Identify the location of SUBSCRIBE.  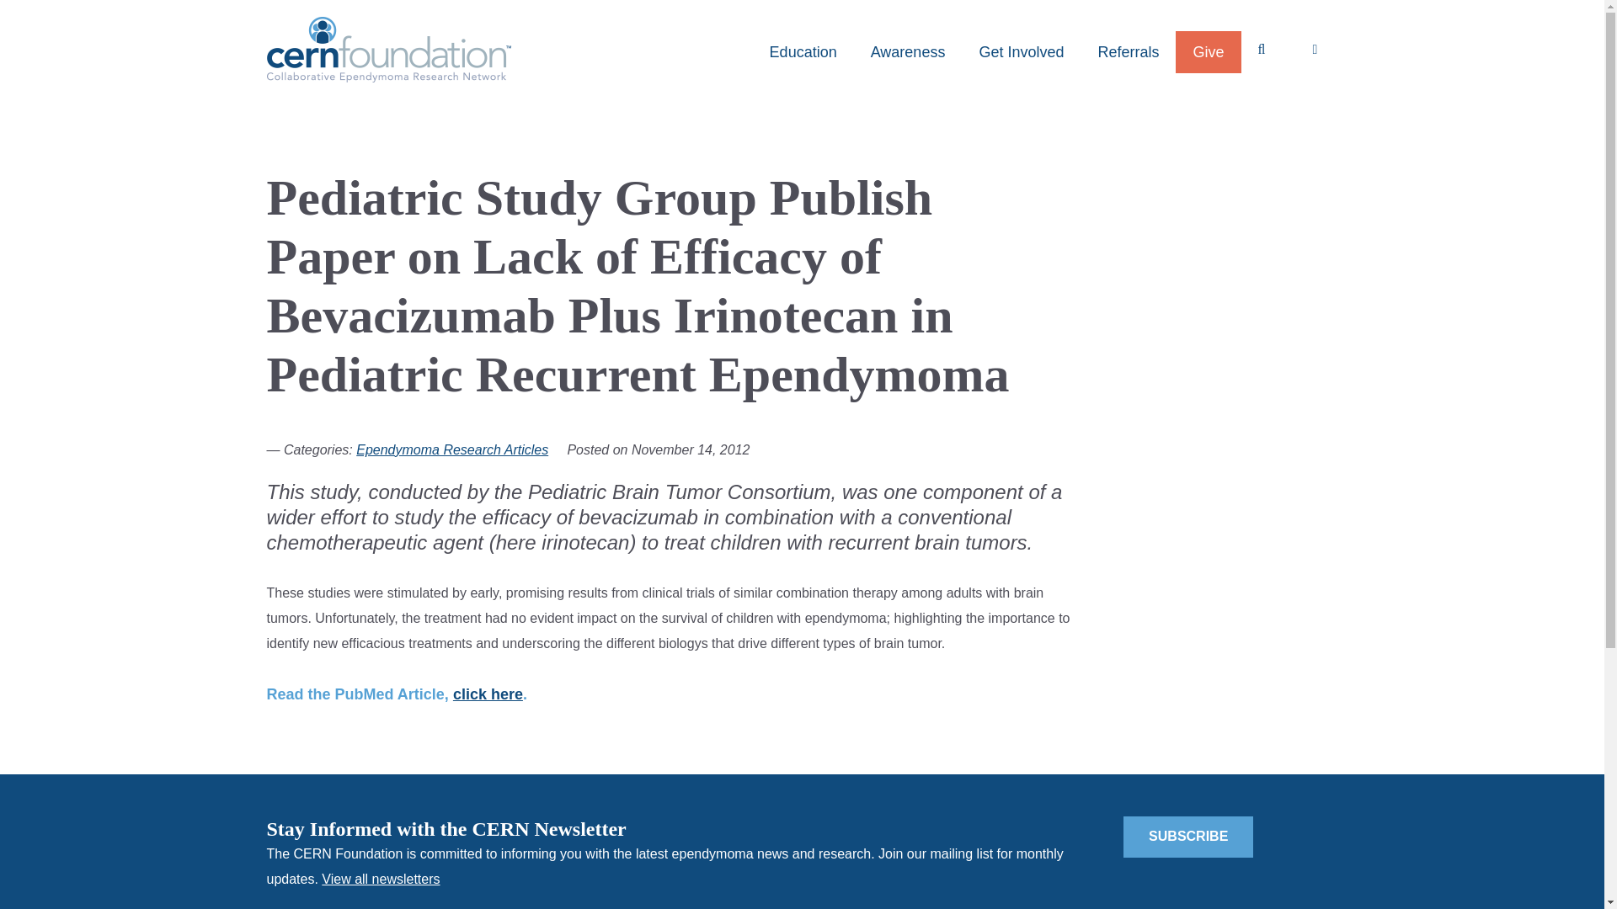
(1188, 837).